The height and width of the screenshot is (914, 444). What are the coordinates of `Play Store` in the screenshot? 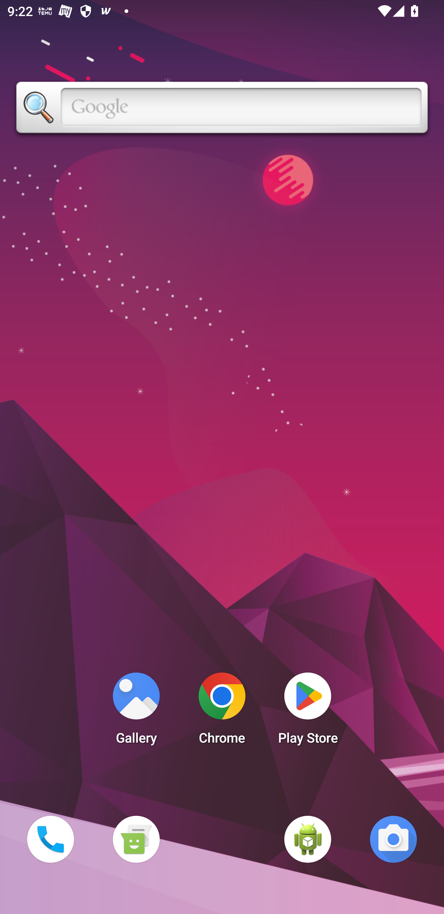 It's located at (308, 711).